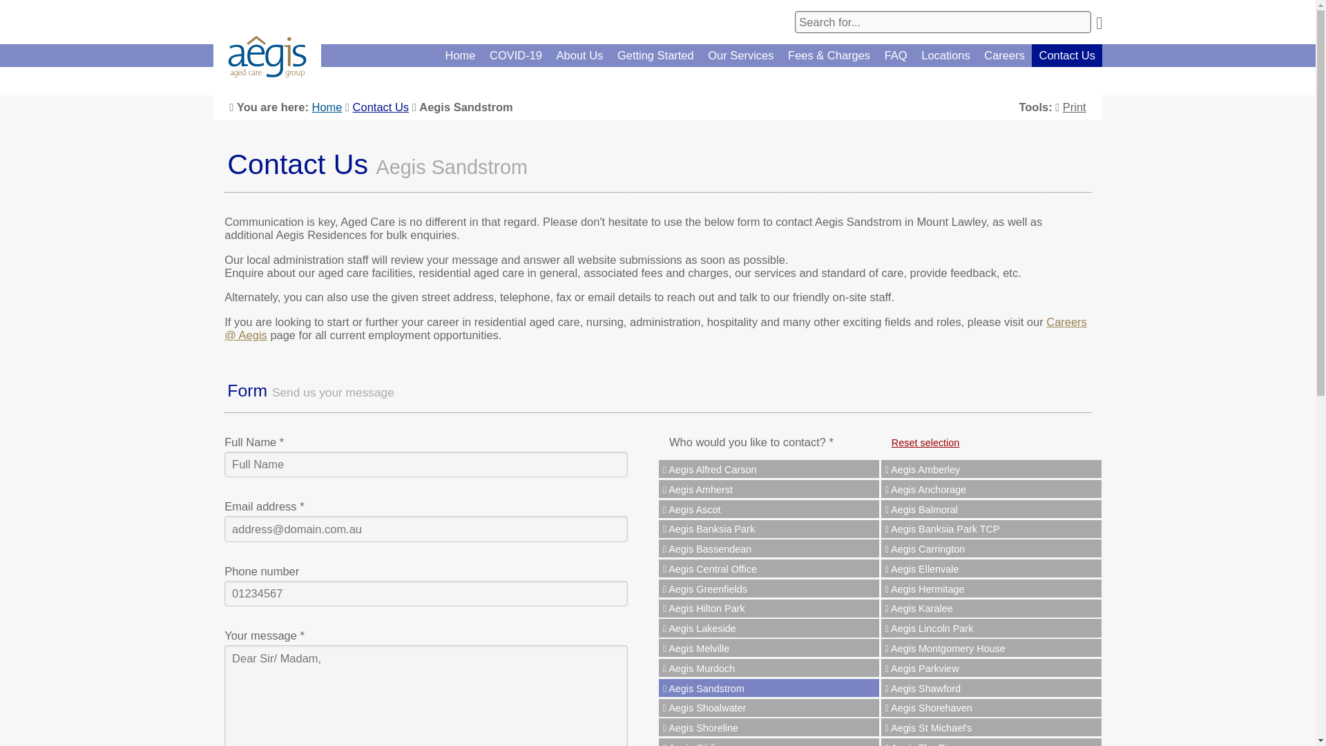 This screenshot has height=746, width=1326. What do you see at coordinates (992, 548) in the screenshot?
I see `Aegis Carrington` at bounding box center [992, 548].